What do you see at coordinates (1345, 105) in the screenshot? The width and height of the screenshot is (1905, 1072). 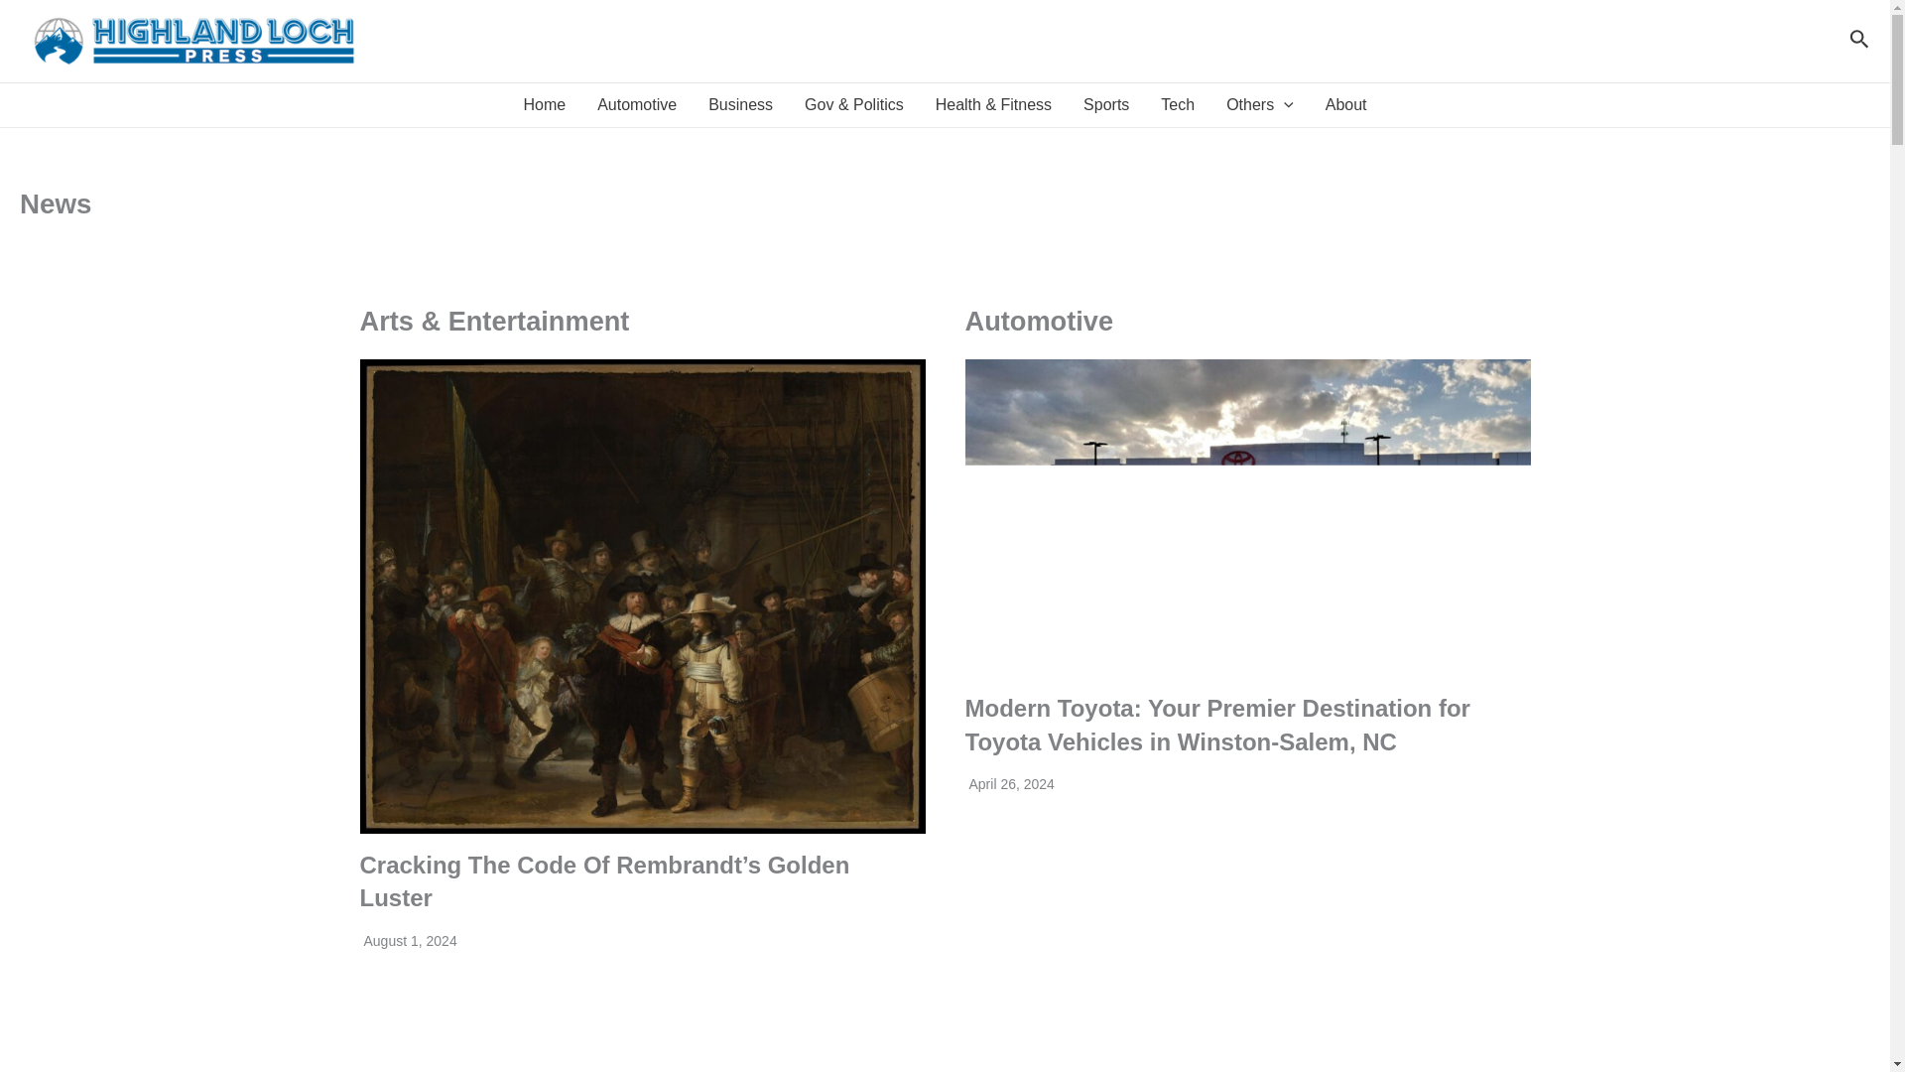 I see `About` at bounding box center [1345, 105].